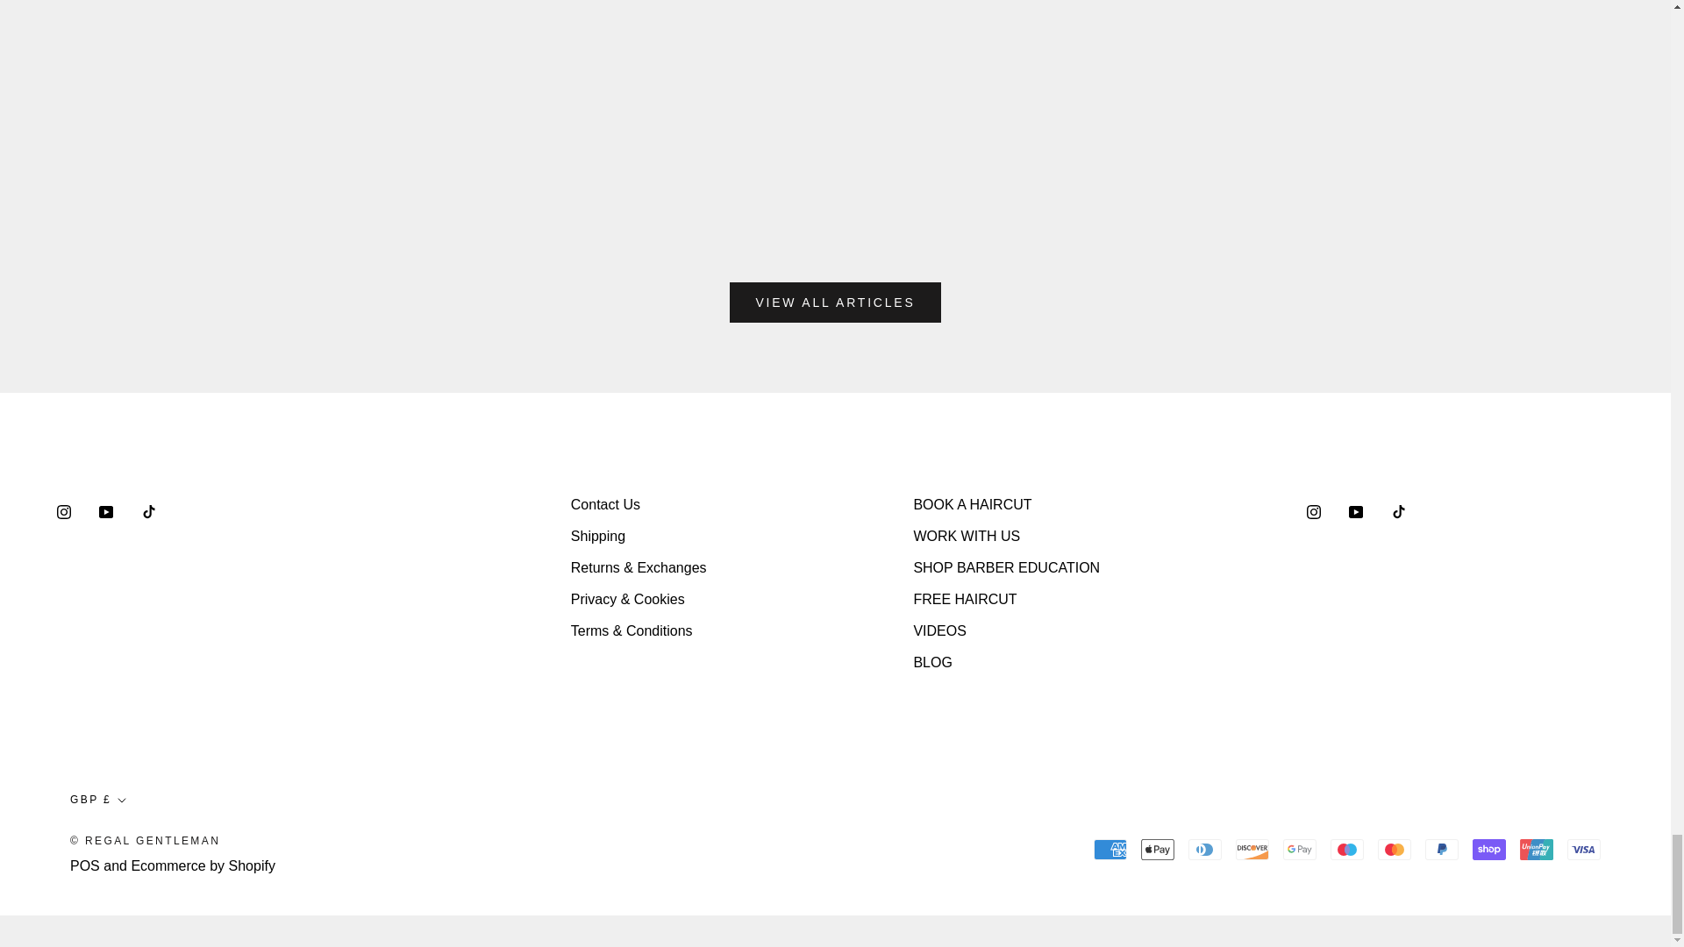 The image size is (1684, 947). What do you see at coordinates (1110, 849) in the screenshot?
I see `American Express` at bounding box center [1110, 849].